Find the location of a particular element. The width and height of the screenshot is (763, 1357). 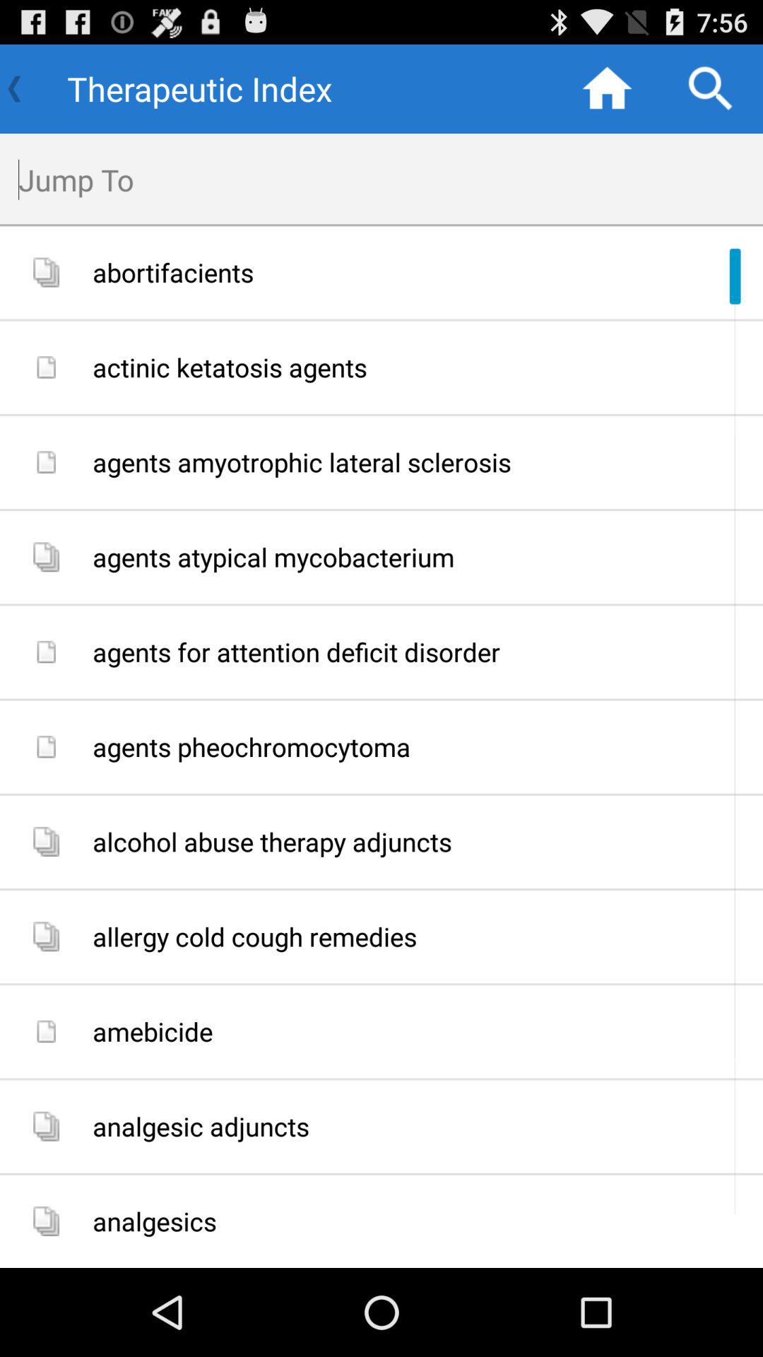

swipe until actinic ketatosis agents app is located at coordinates (422, 368).